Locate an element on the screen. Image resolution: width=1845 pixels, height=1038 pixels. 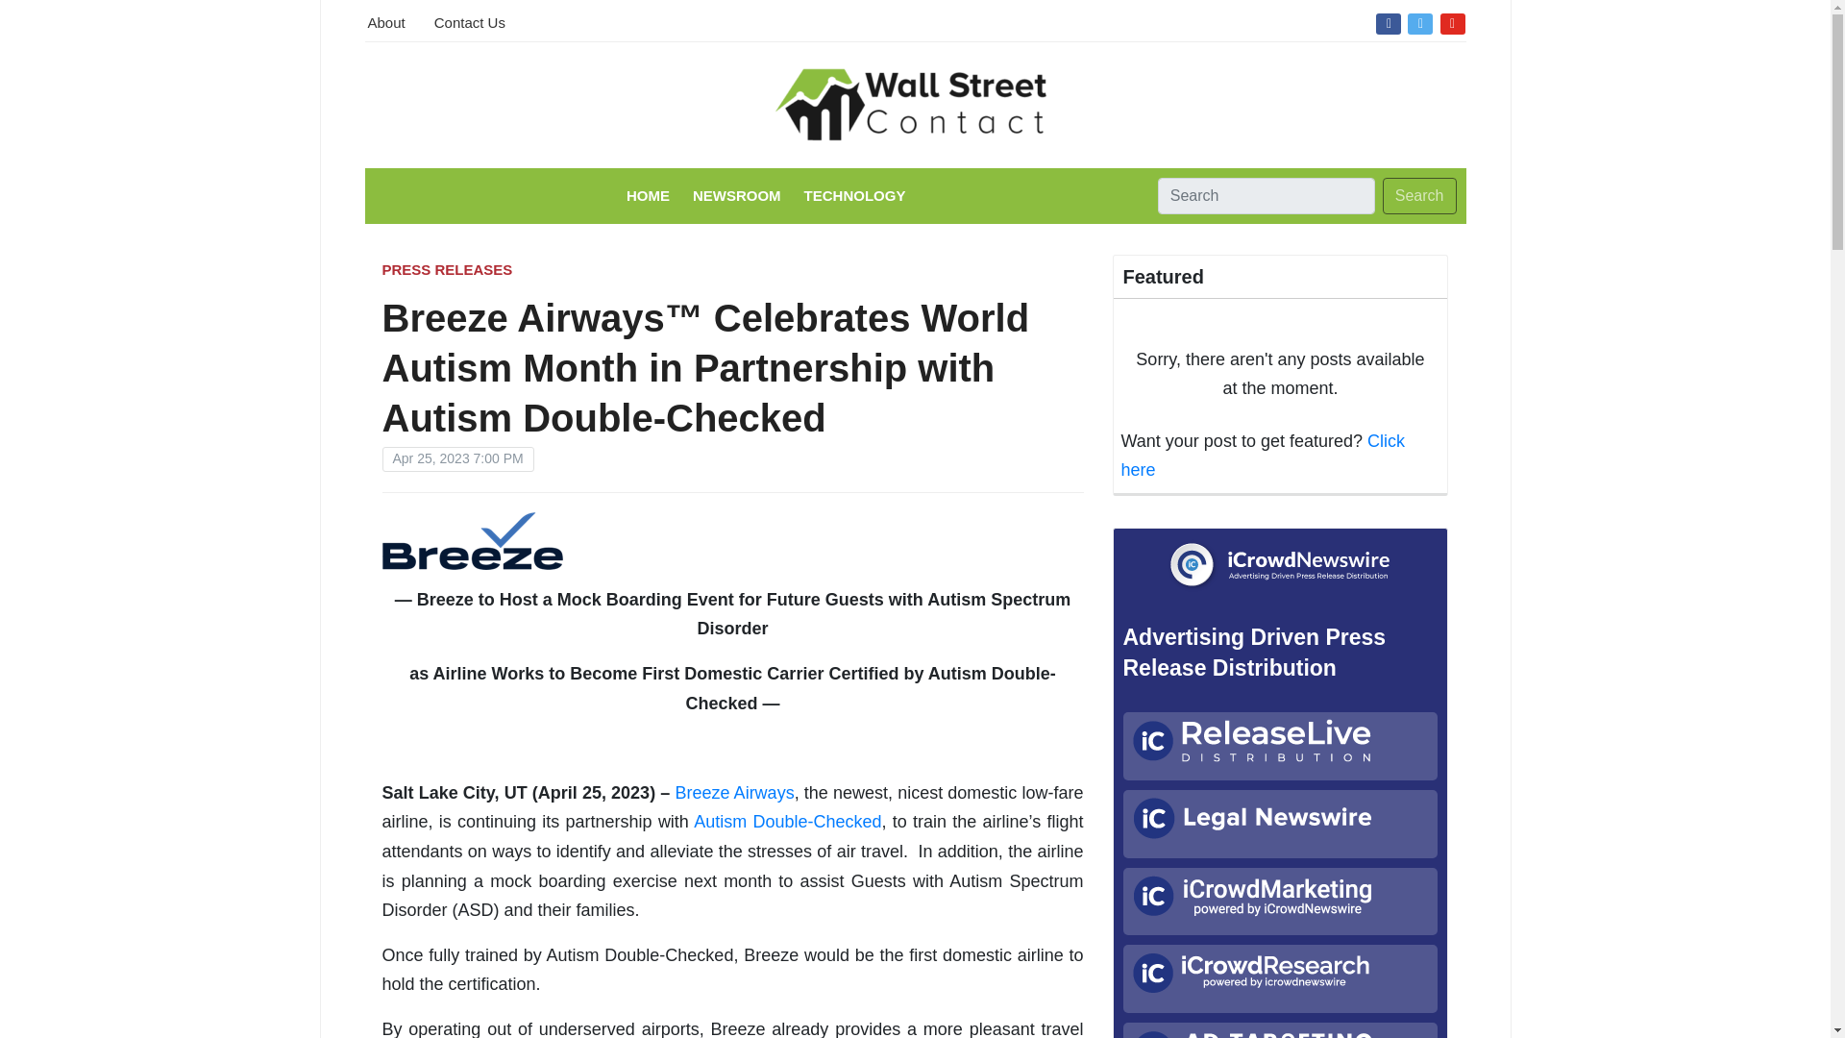
Youtube is located at coordinates (1453, 21).